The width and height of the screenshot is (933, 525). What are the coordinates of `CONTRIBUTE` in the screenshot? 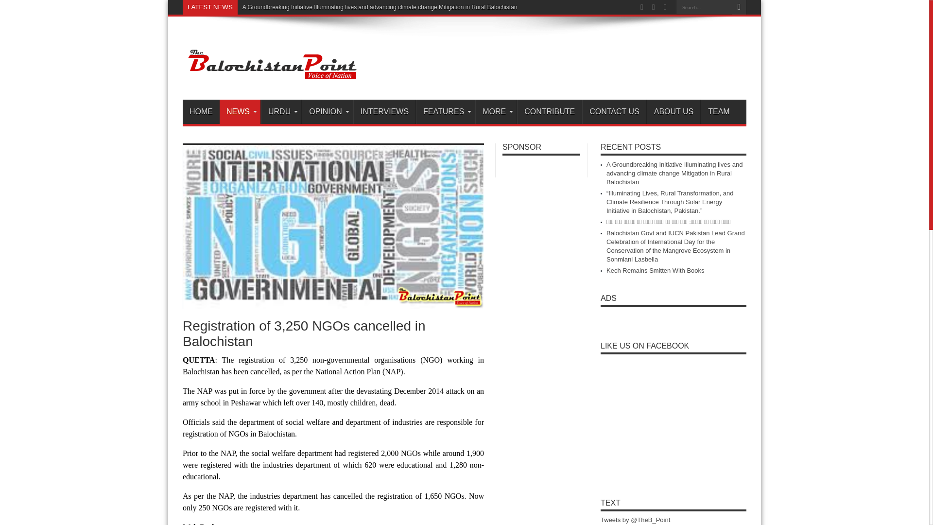 It's located at (549, 112).